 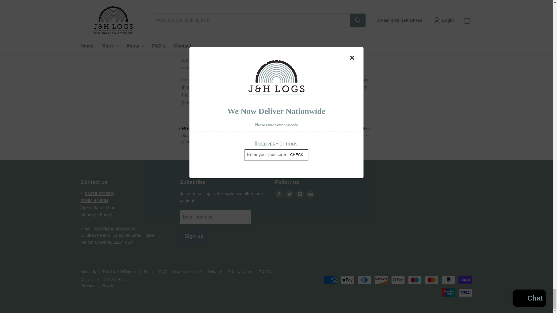 I want to click on tel:01664444864, so click(x=95, y=200).